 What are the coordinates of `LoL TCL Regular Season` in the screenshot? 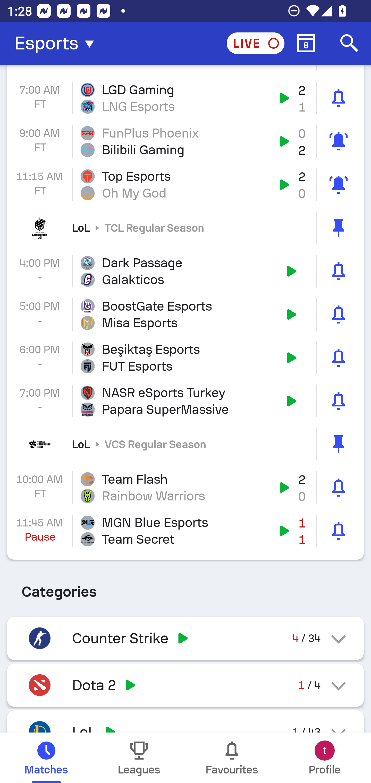 It's located at (185, 228).